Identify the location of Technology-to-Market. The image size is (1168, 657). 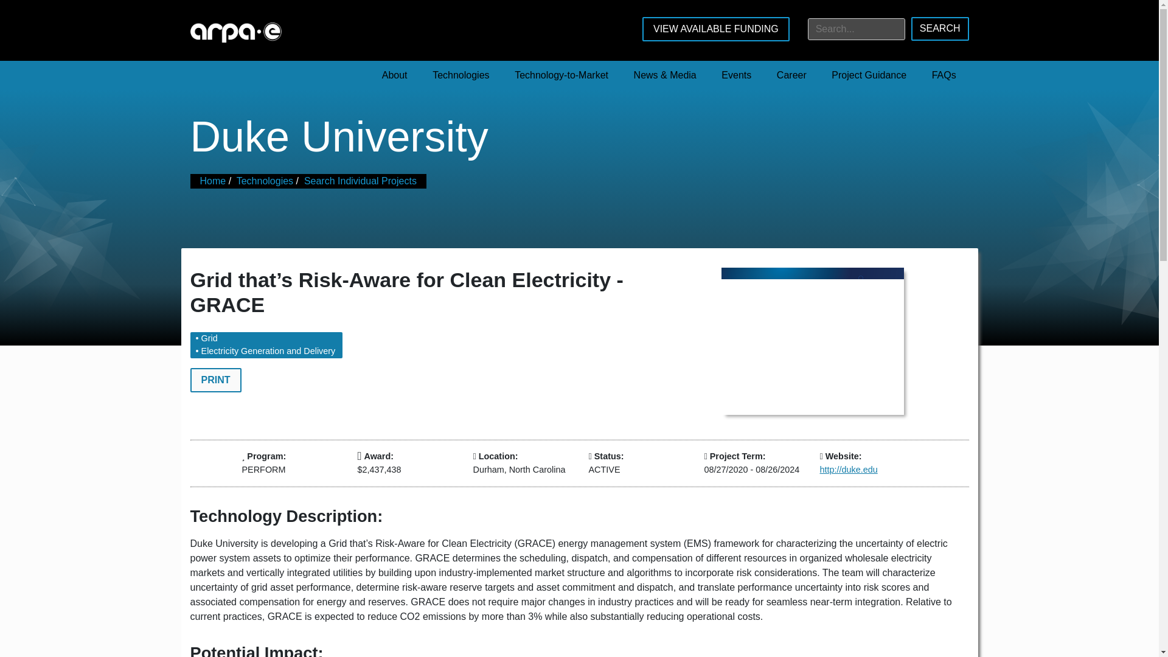
(561, 75).